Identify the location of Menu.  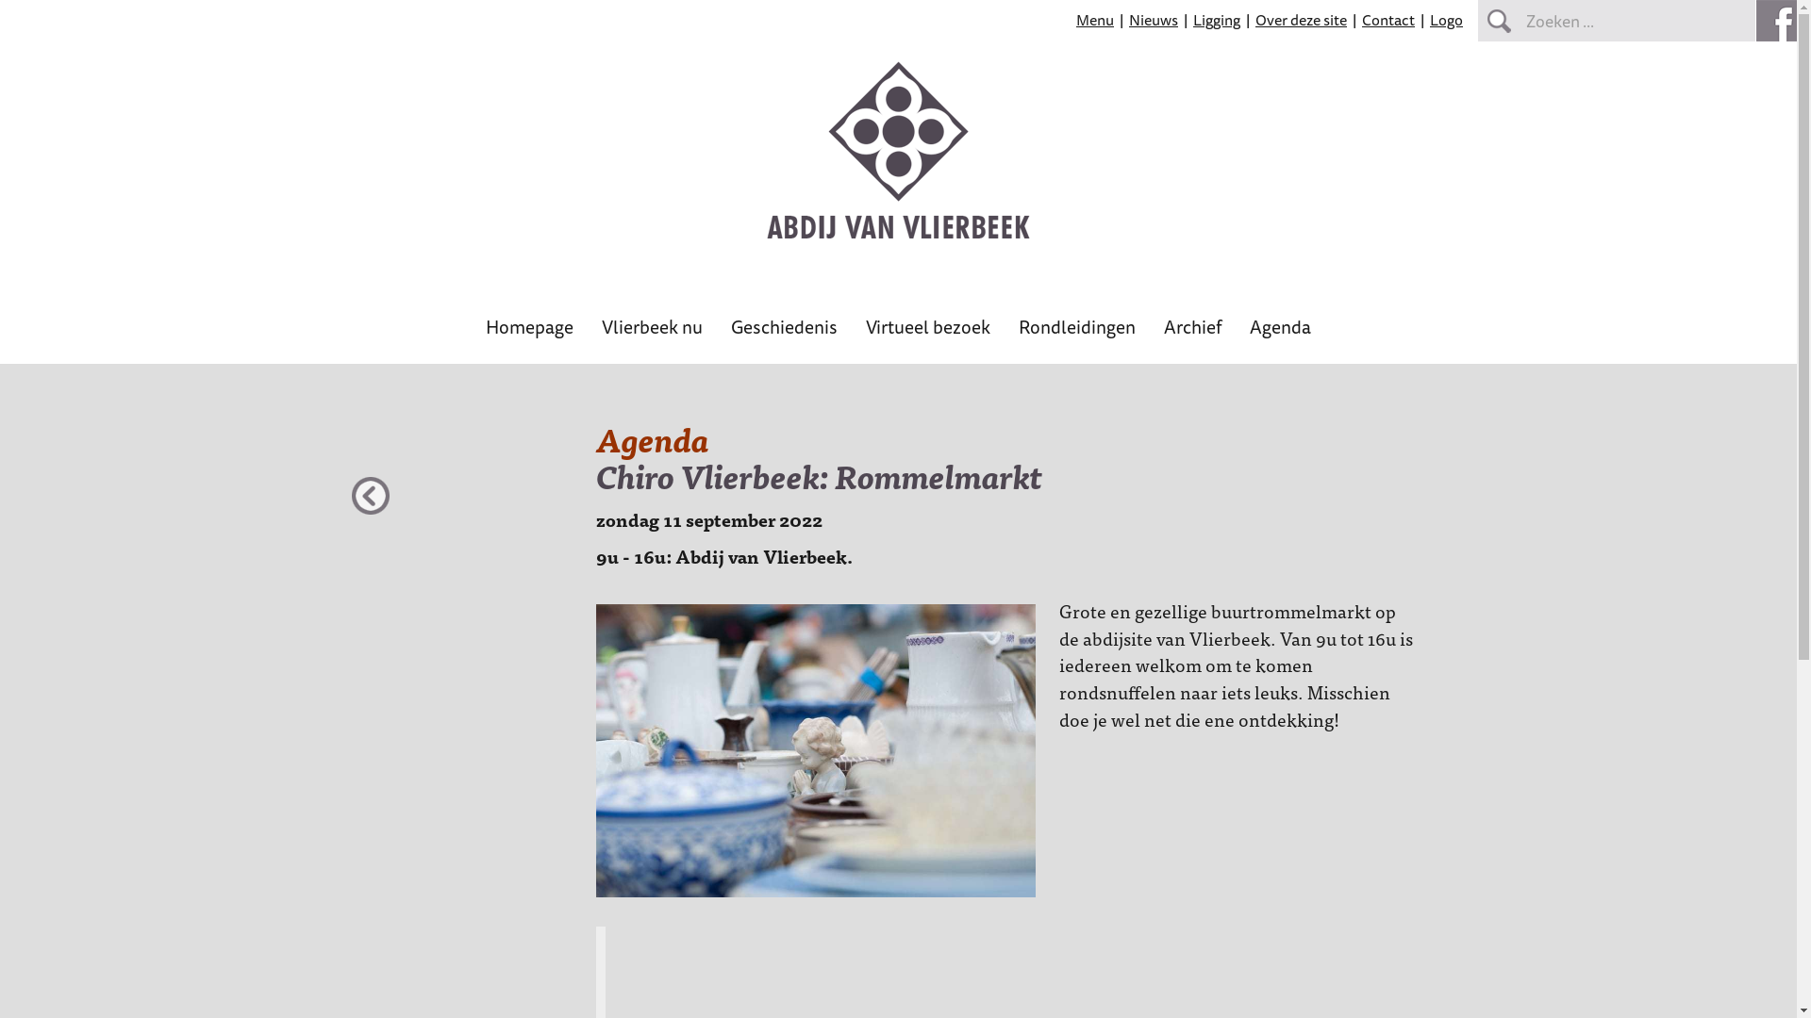
(1095, 20).